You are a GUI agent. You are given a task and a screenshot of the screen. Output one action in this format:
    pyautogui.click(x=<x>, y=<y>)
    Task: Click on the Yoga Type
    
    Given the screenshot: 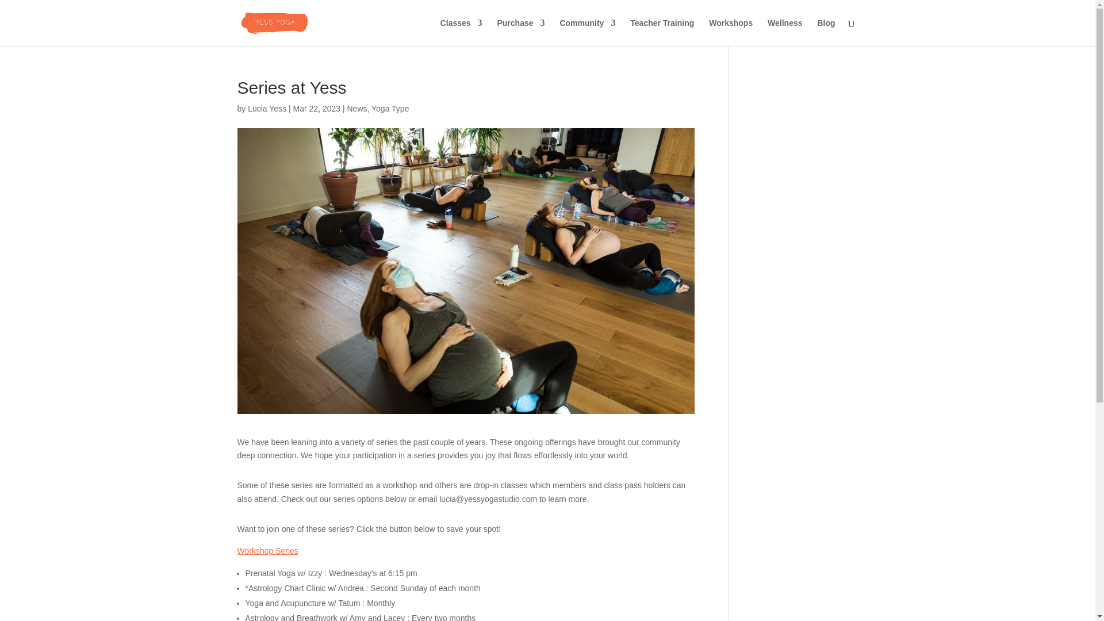 What is the action you would take?
    pyautogui.click(x=390, y=108)
    